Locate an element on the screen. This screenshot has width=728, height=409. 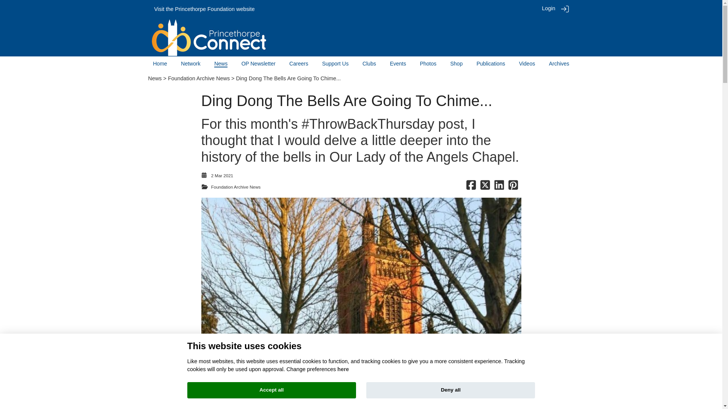
Events is located at coordinates (398, 64).